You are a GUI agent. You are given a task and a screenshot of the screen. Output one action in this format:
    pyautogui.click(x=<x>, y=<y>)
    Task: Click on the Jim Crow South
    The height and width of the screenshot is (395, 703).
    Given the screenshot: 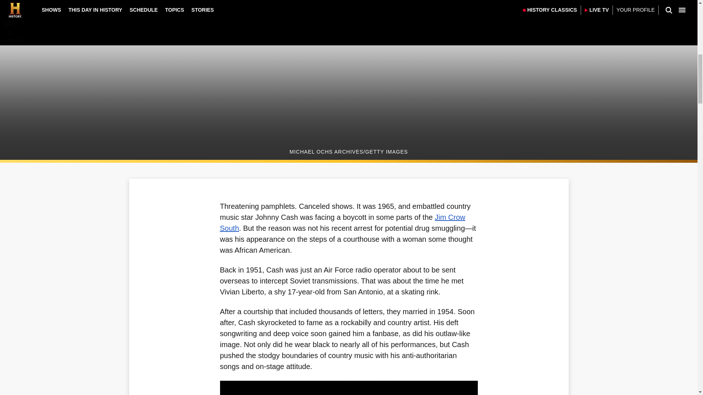 What is the action you would take?
    pyautogui.click(x=342, y=223)
    